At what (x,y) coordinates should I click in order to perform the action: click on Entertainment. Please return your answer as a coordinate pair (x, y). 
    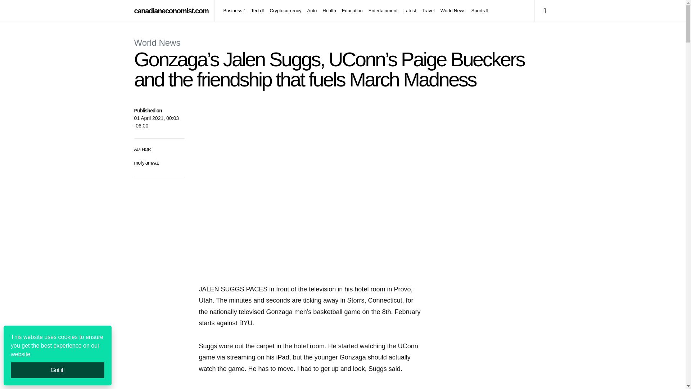
    Looking at the image, I should click on (383, 11).